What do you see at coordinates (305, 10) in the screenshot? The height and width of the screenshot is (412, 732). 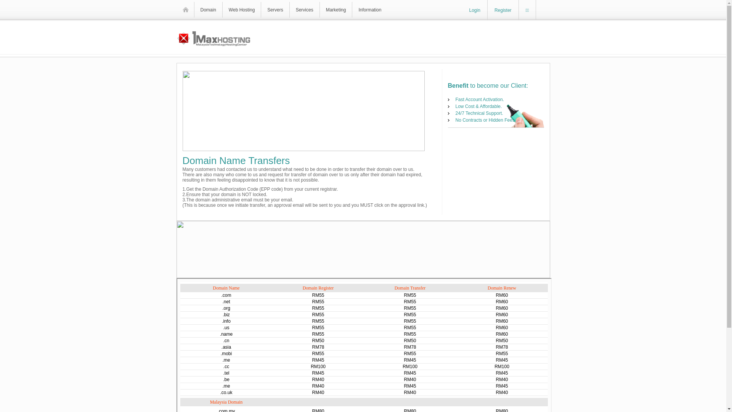 I see `Services` at bounding box center [305, 10].